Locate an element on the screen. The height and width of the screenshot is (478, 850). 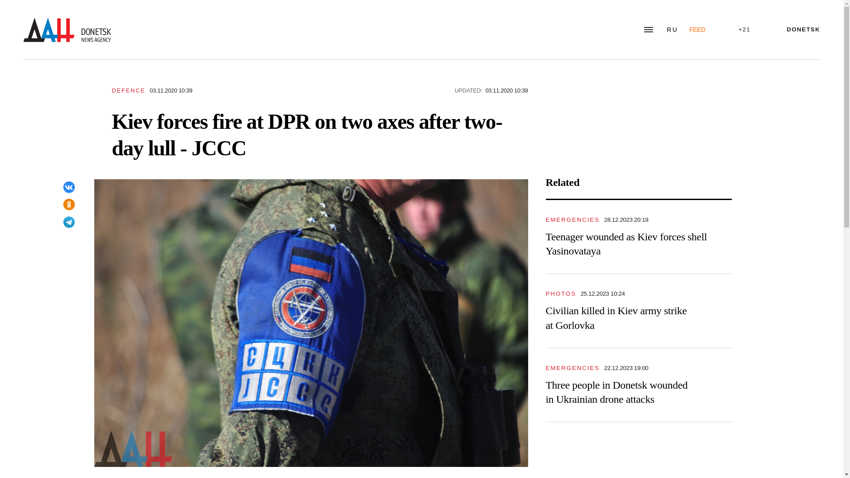
News feed is located at coordinates (697, 29).